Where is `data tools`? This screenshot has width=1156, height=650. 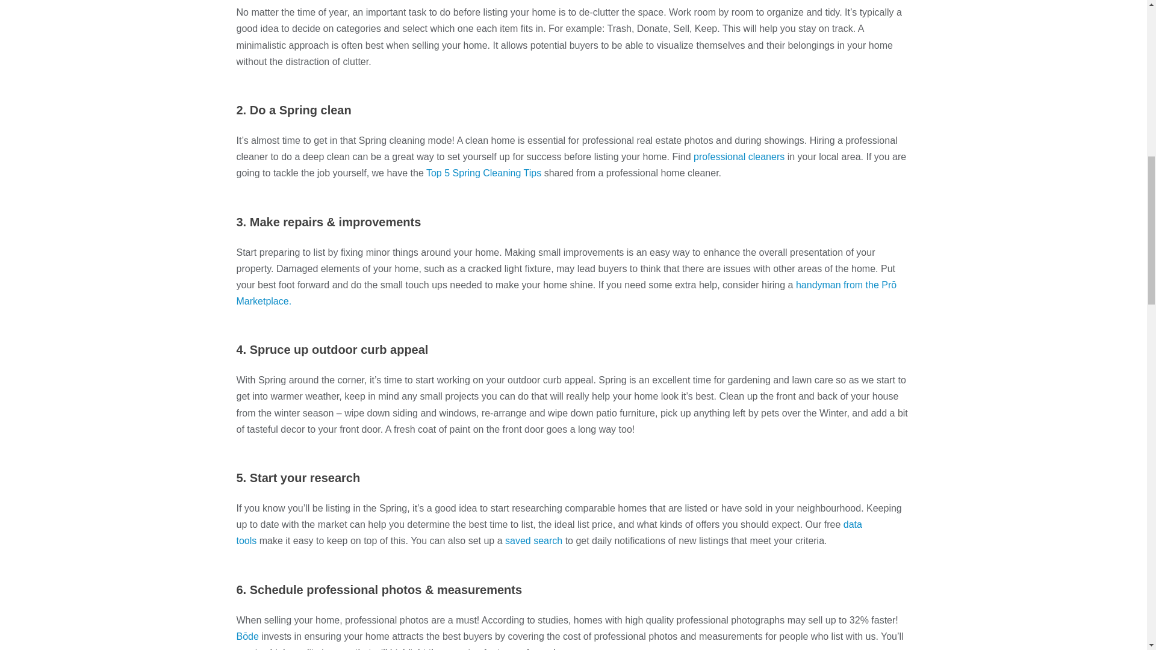
data tools is located at coordinates (548, 532).